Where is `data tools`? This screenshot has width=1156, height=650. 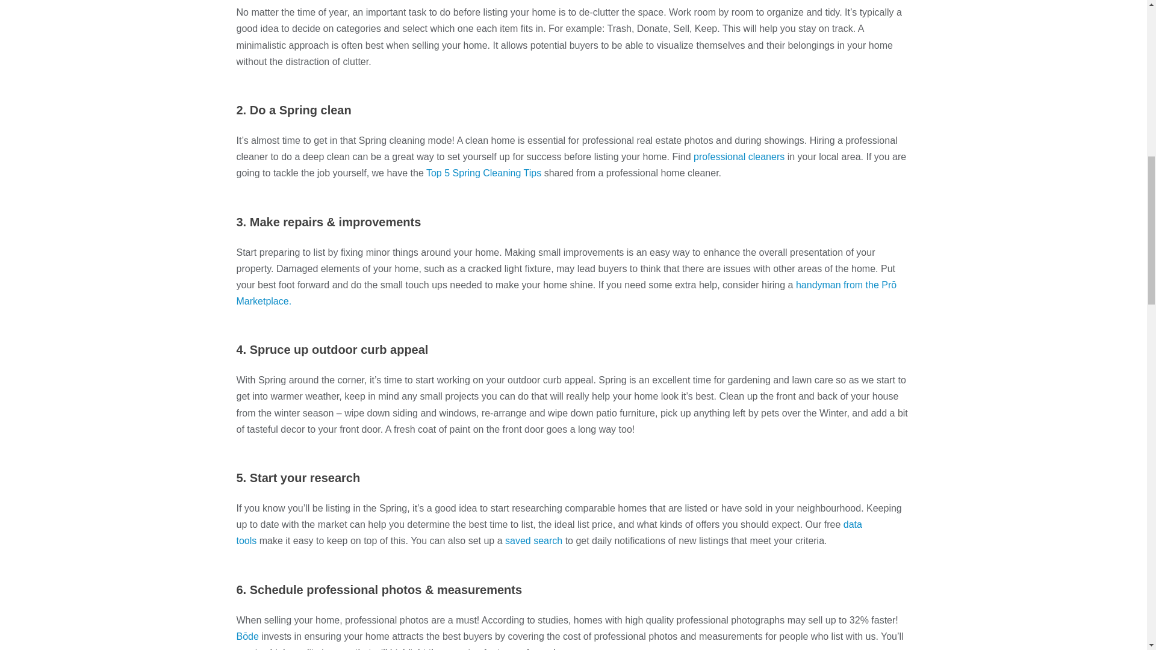
data tools is located at coordinates (548, 532).